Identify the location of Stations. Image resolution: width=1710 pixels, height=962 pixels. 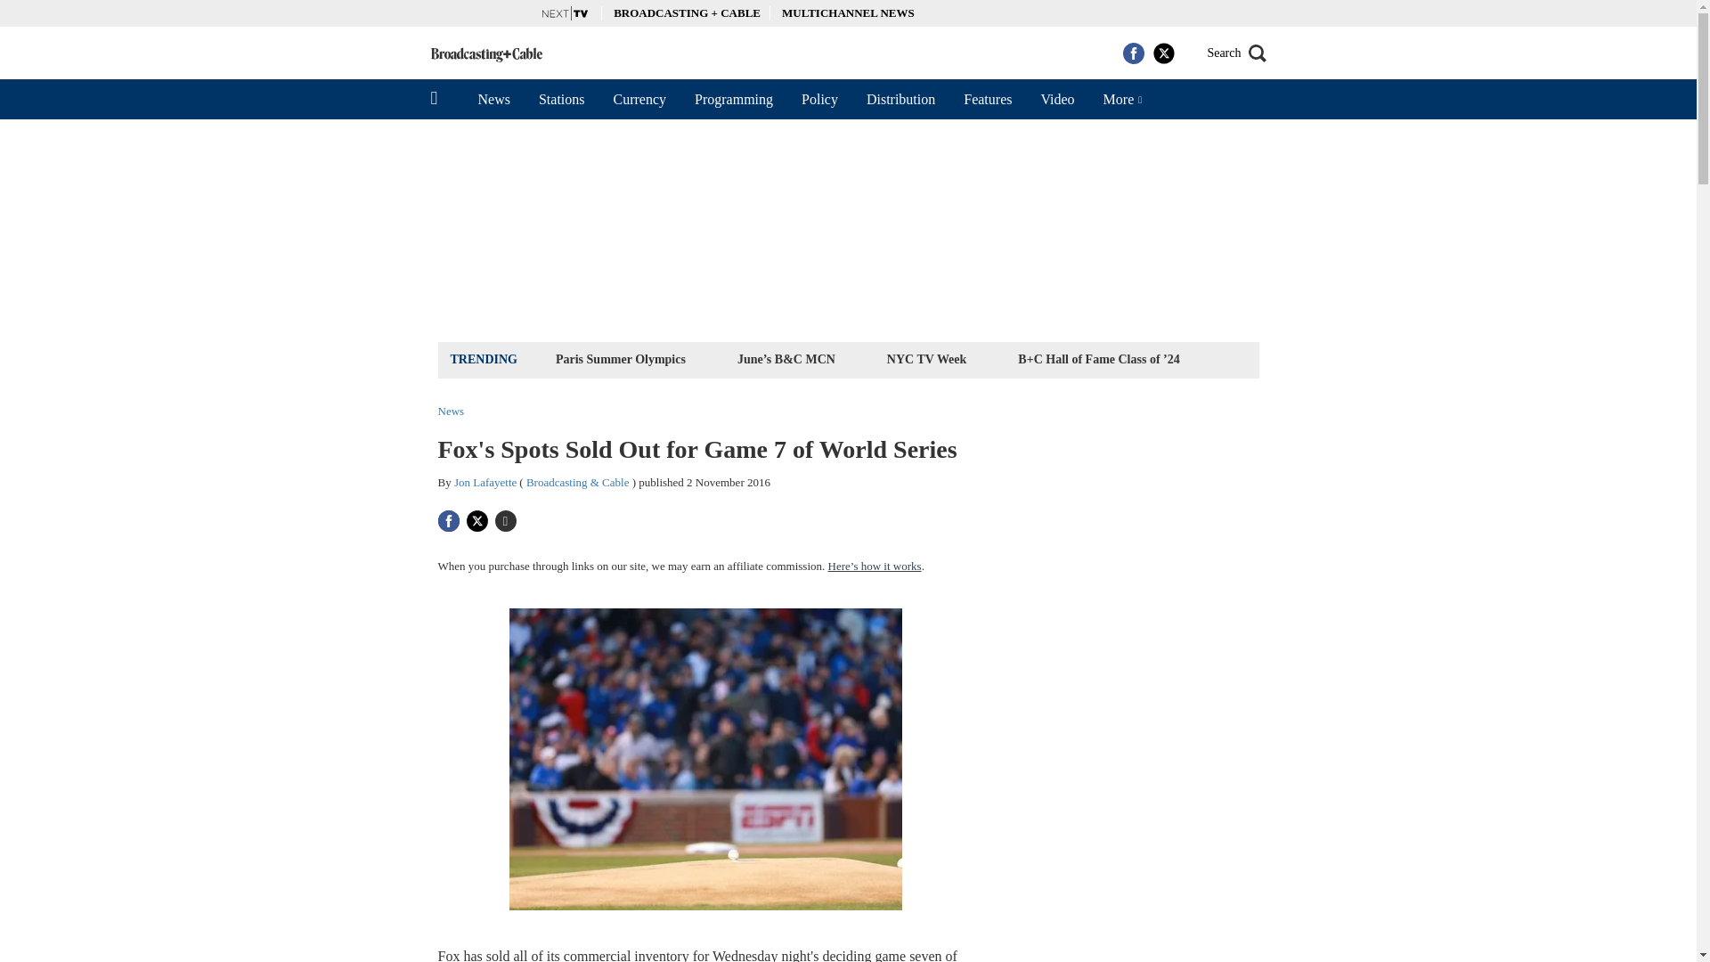
(562, 99).